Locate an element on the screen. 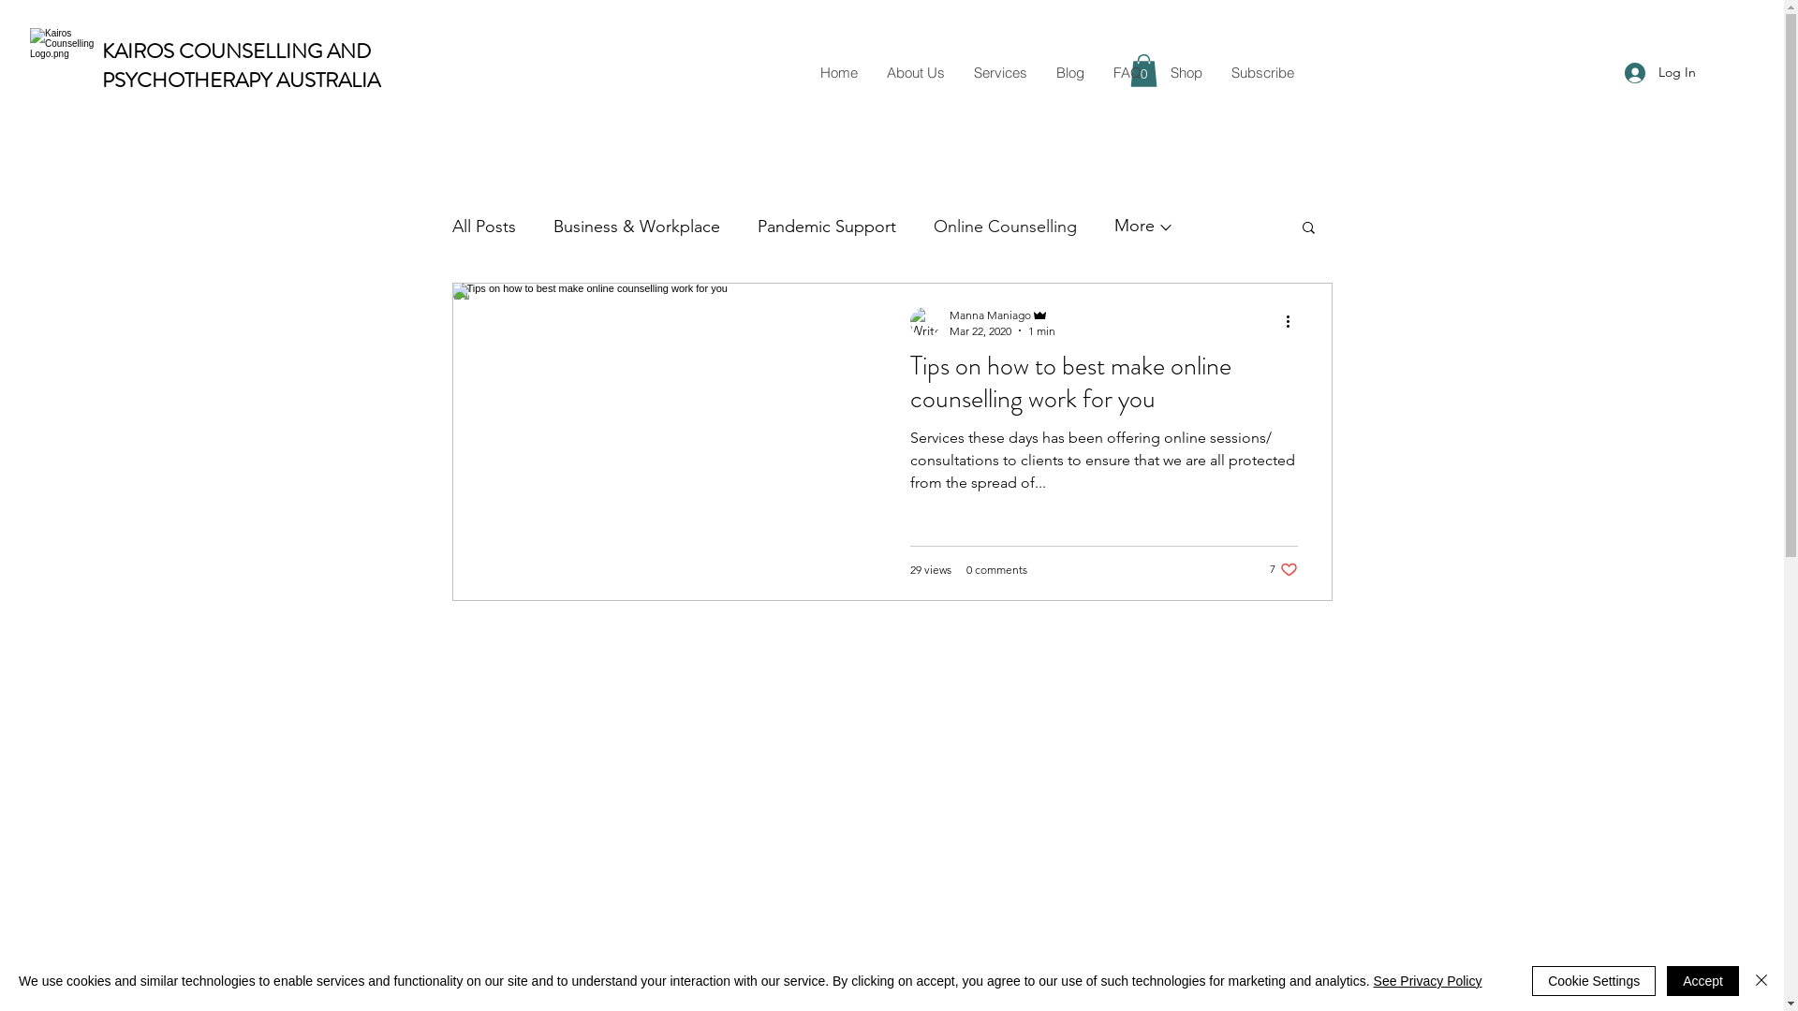 Image resolution: width=1798 pixels, height=1011 pixels. All Posts is located at coordinates (483, 227).